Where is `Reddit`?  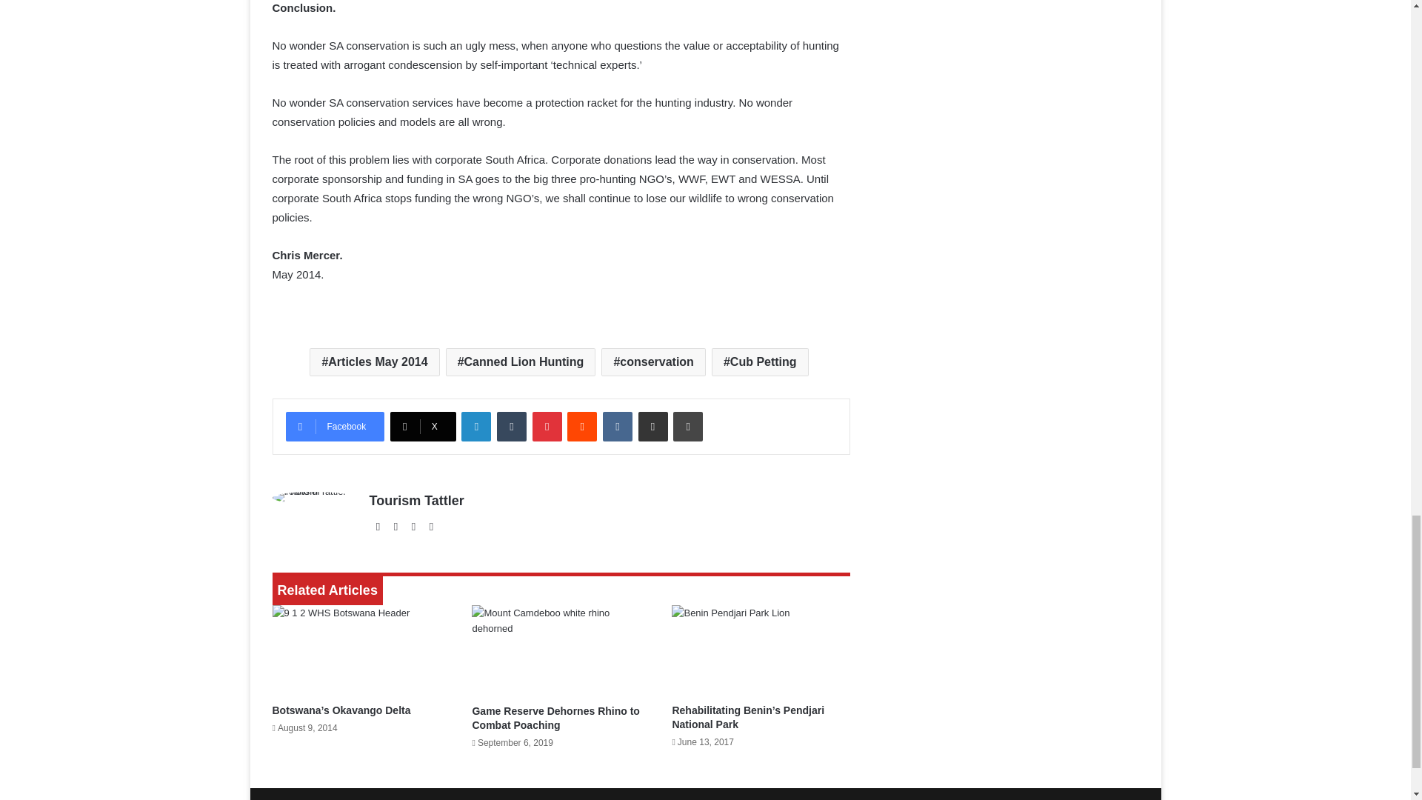 Reddit is located at coordinates (582, 427).